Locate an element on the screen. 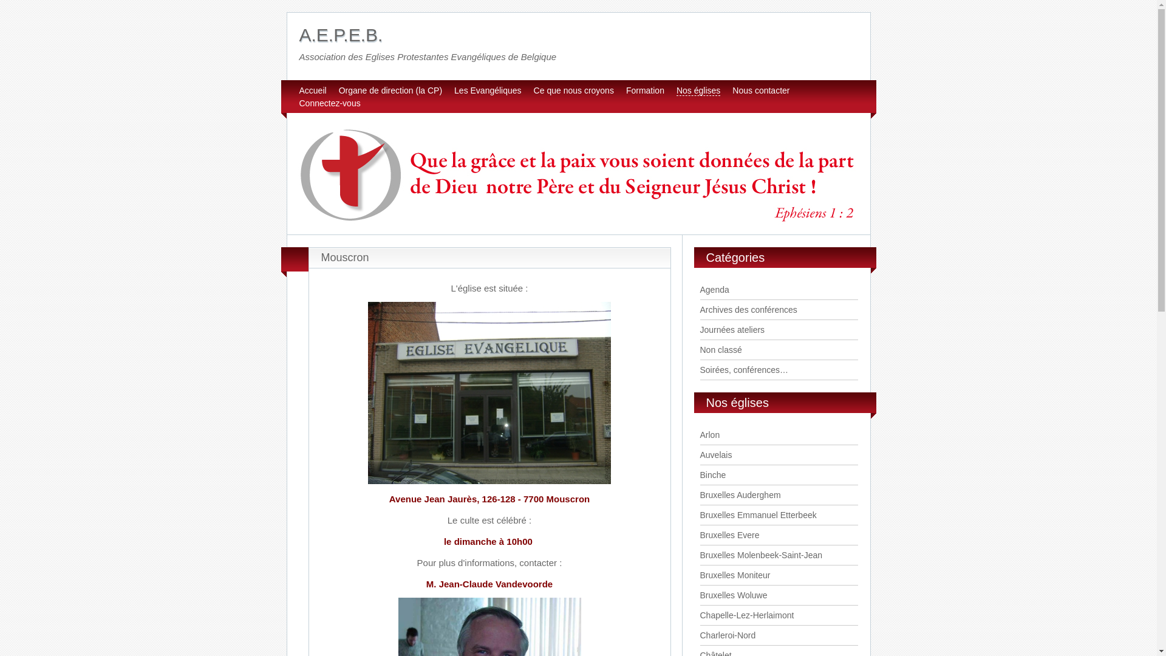 The width and height of the screenshot is (1166, 656). Organe de direction (la CP) is located at coordinates (390, 91).